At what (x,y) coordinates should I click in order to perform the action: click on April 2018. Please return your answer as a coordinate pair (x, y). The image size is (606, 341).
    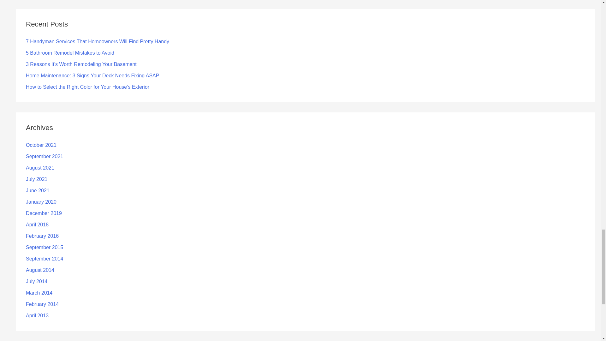
    Looking at the image, I should click on (37, 225).